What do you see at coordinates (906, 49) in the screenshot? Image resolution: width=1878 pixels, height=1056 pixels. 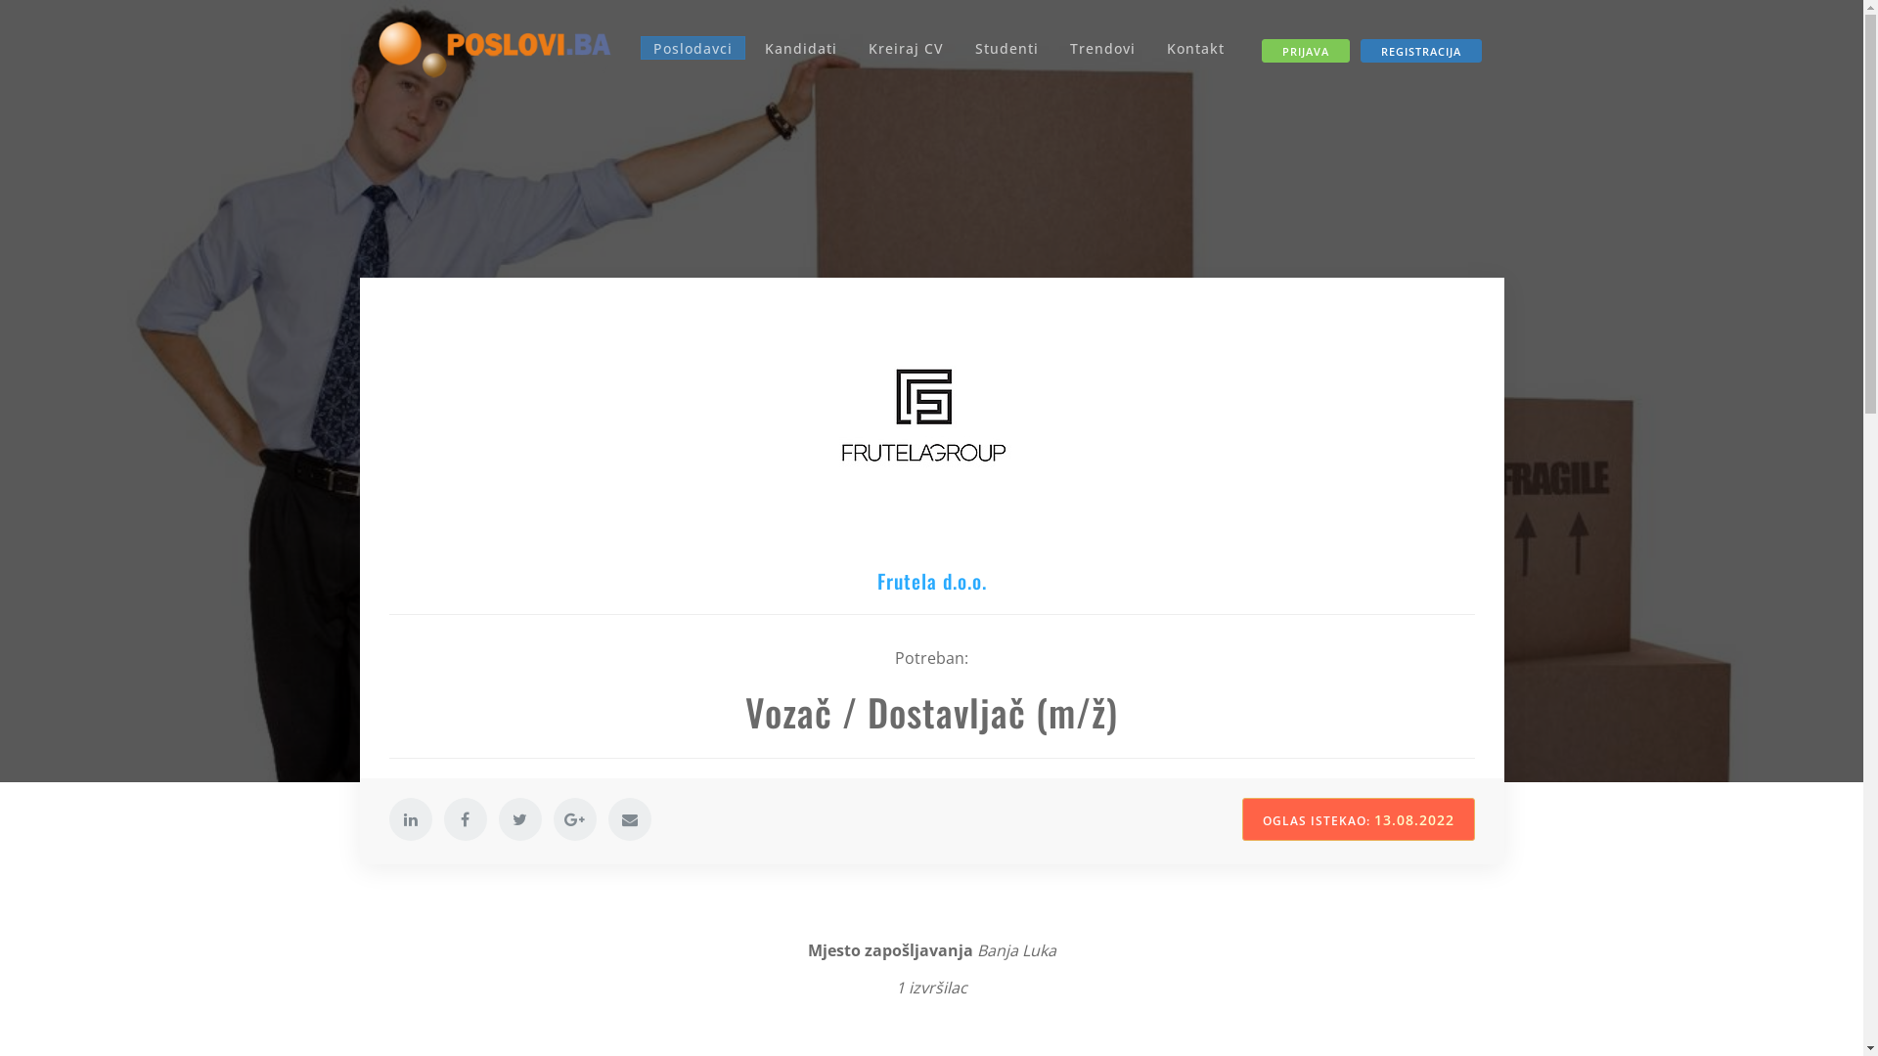 I see `Kreiraj CV` at bounding box center [906, 49].